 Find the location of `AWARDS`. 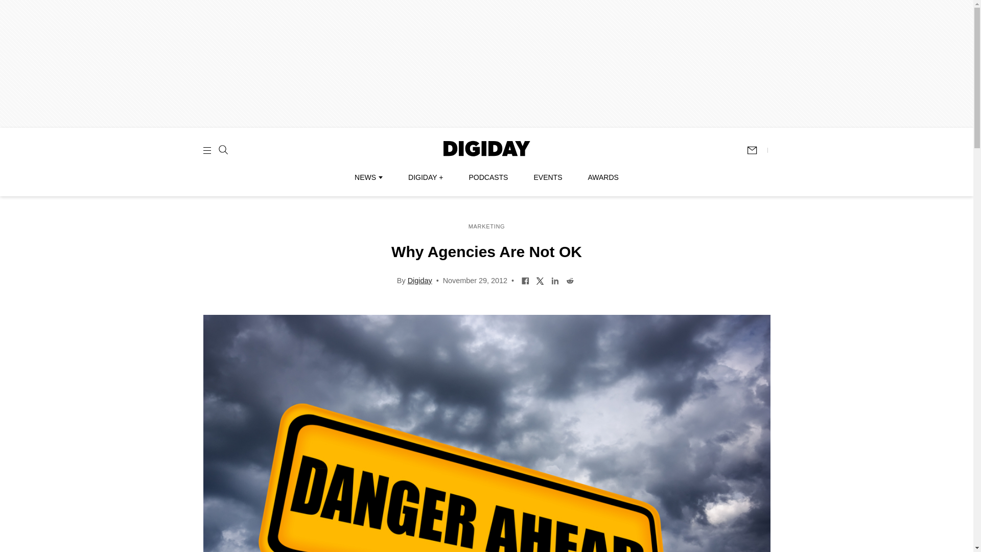

AWARDS is located at coordinates (603, 177).